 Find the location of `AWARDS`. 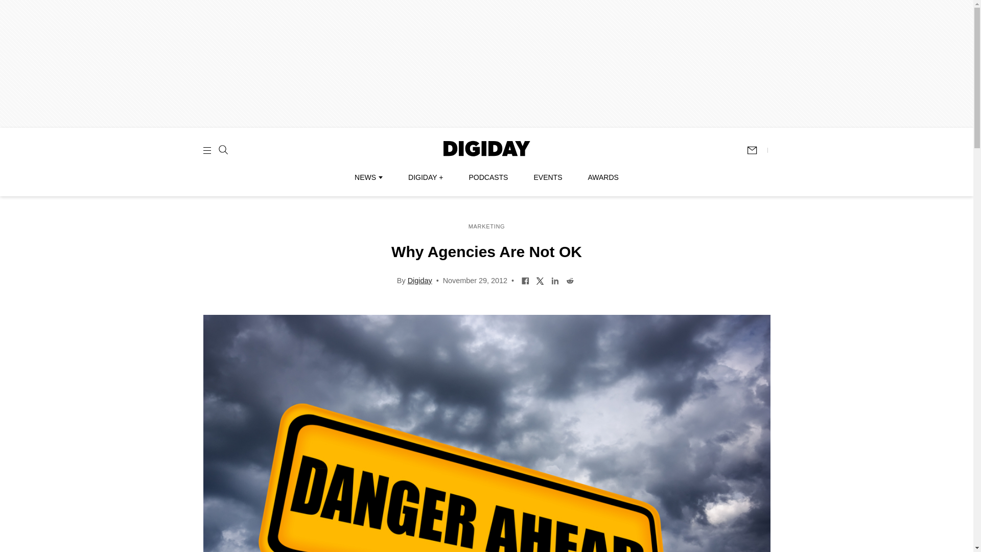

AWARDS is located at coordinates (603, 177).